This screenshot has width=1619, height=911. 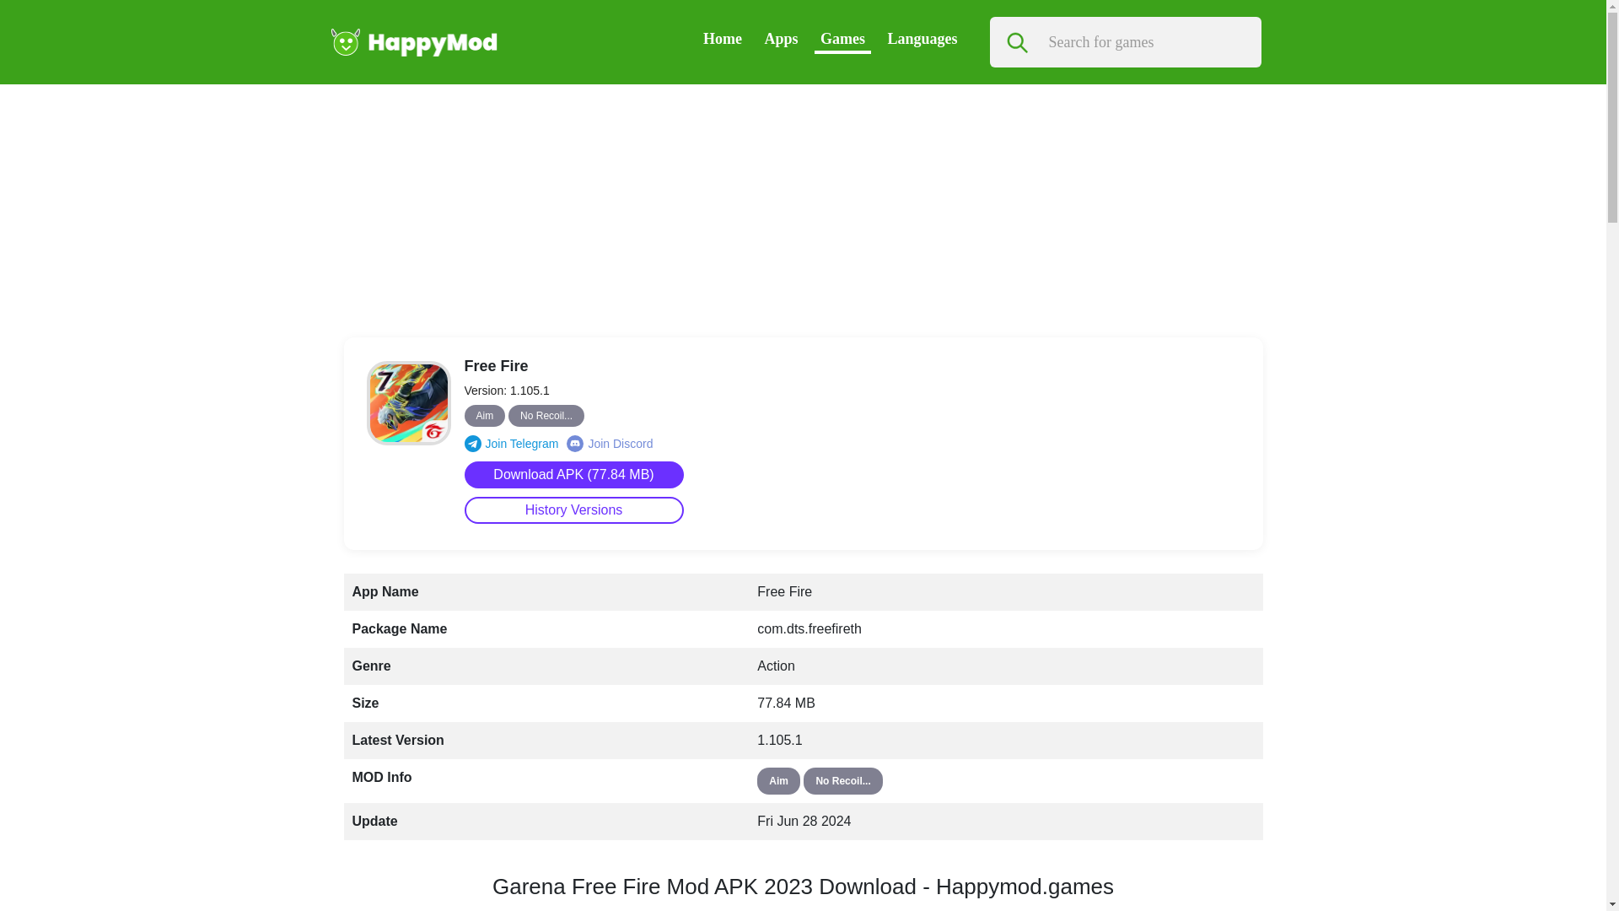 I want to click on Languages, so click(x=922, y=39).